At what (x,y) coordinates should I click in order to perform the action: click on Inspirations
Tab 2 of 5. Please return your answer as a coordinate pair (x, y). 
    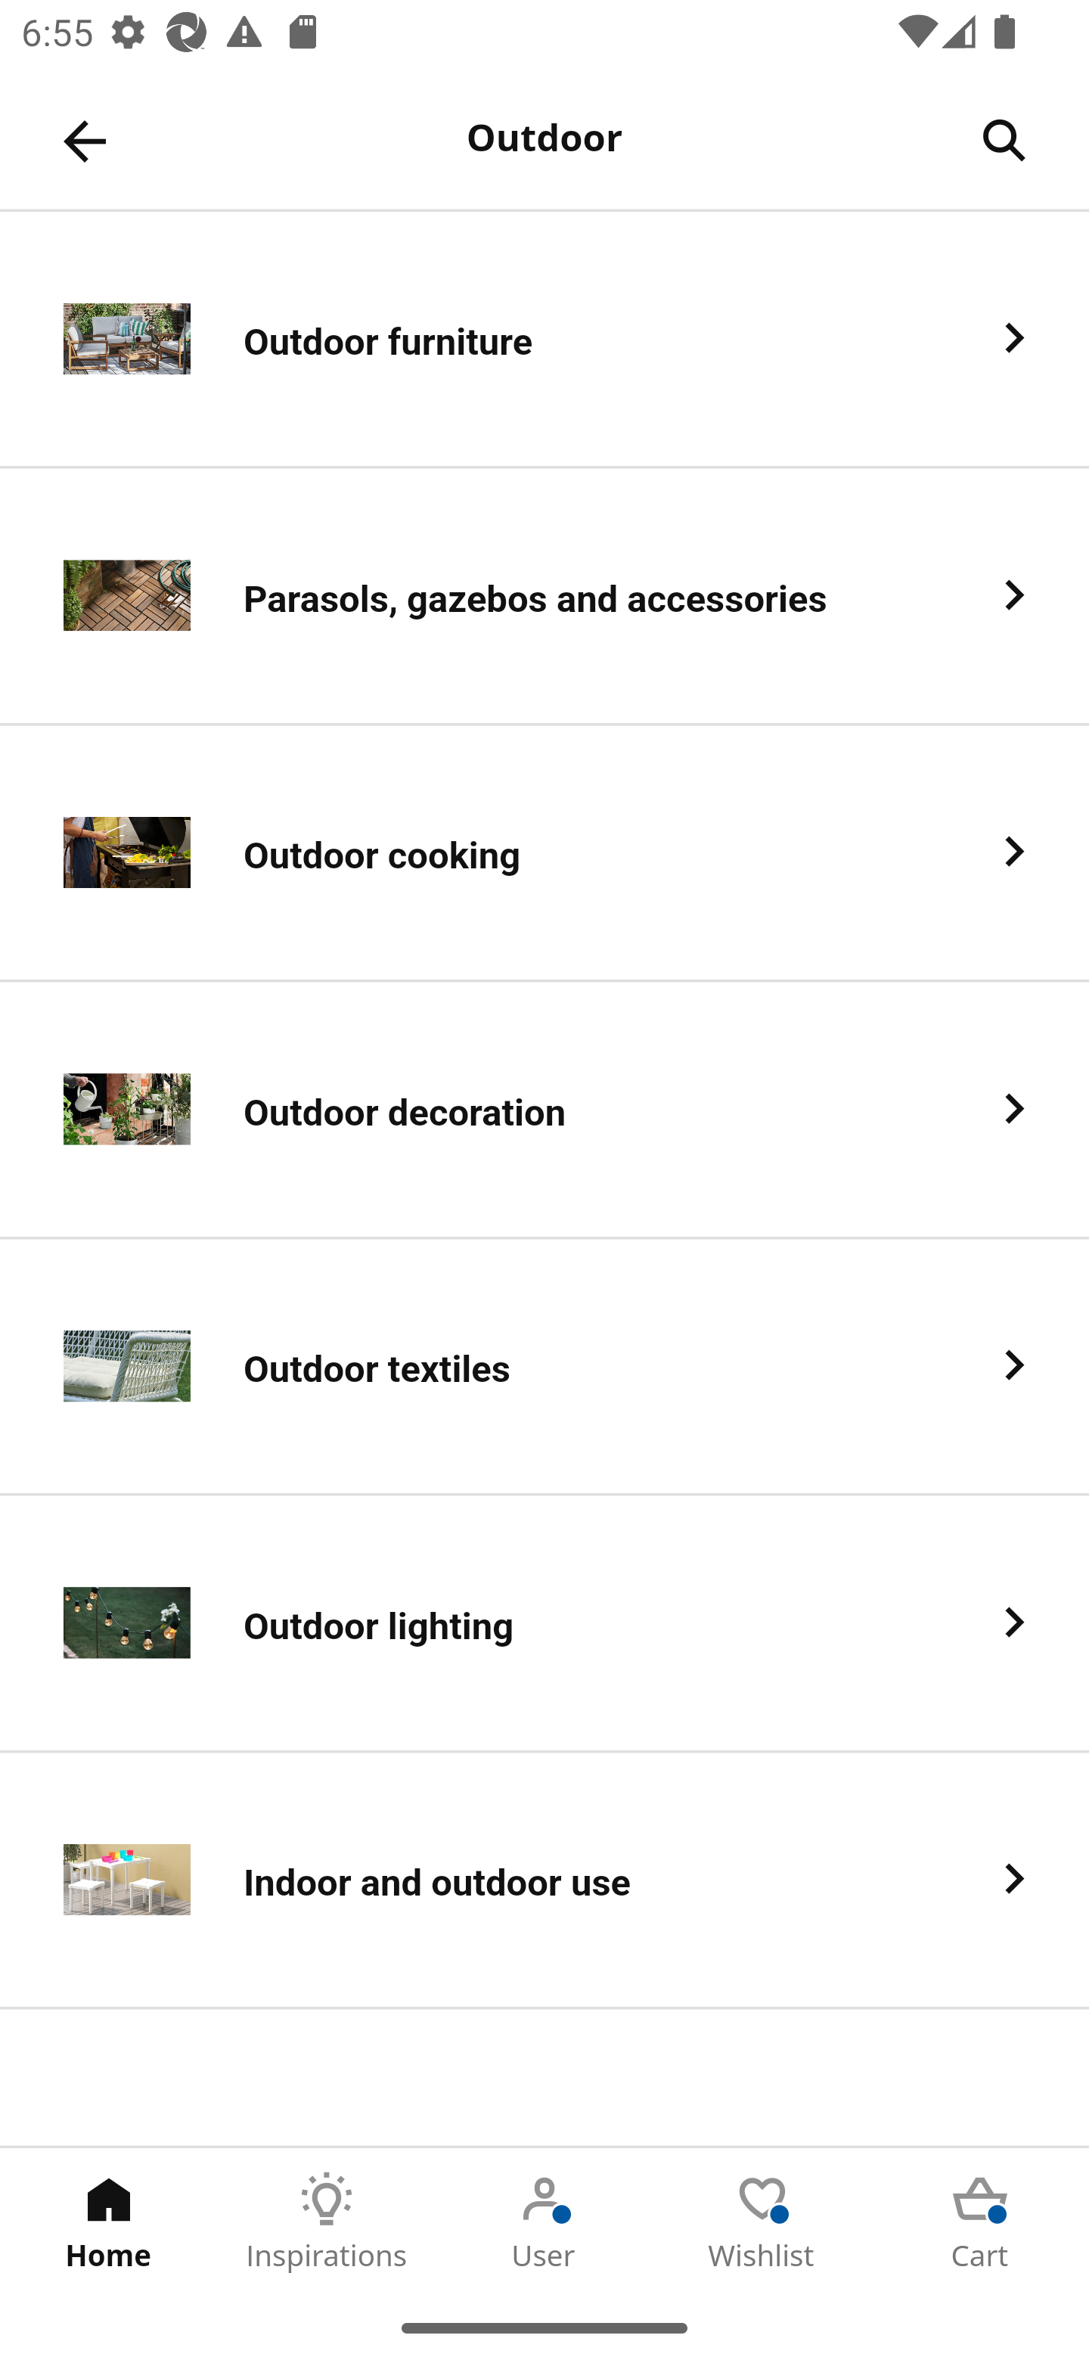
    Looking at the image, I should click on (327, 2222).